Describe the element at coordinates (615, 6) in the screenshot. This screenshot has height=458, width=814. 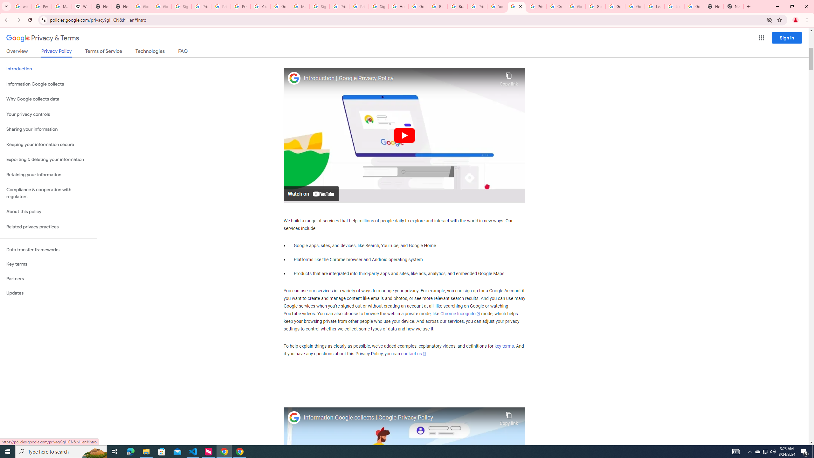
I see `Google Account Help` at that location.